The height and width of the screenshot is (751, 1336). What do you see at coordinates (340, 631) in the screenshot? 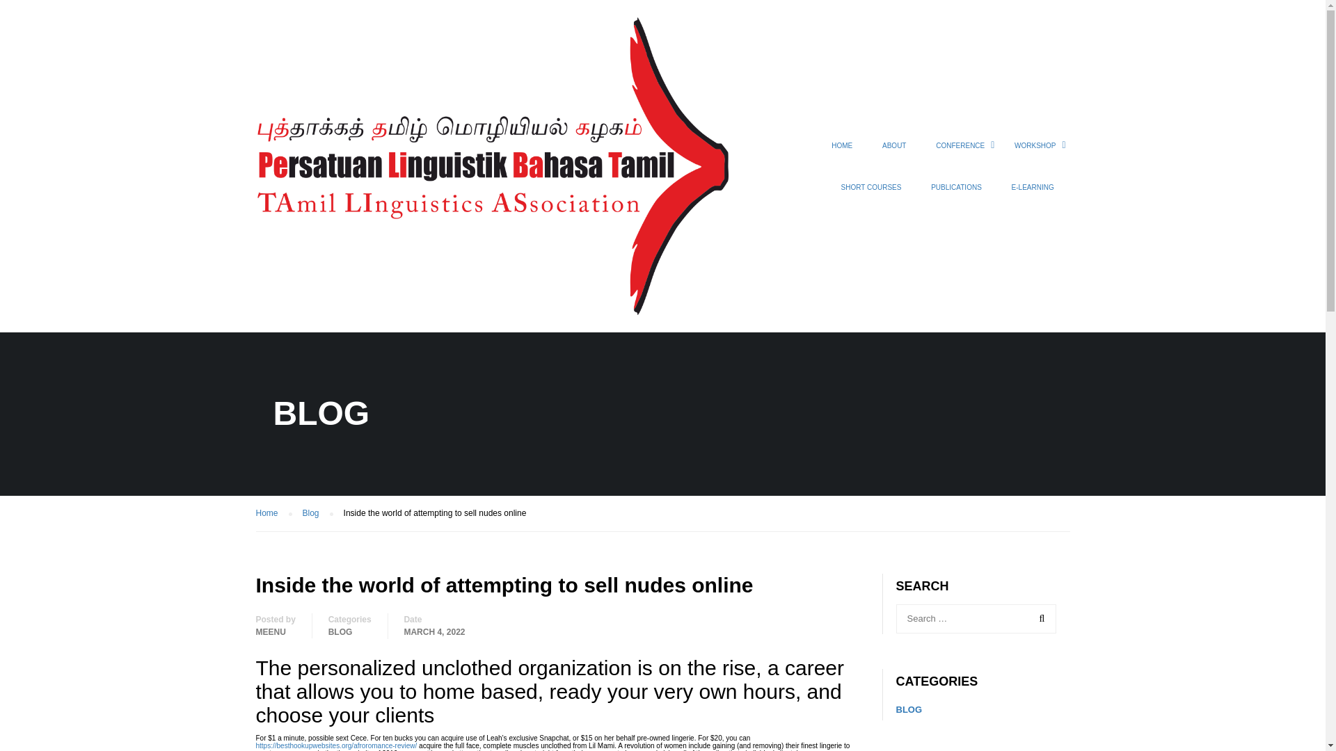
I see `BLOG` at bounding box center [340, 631].